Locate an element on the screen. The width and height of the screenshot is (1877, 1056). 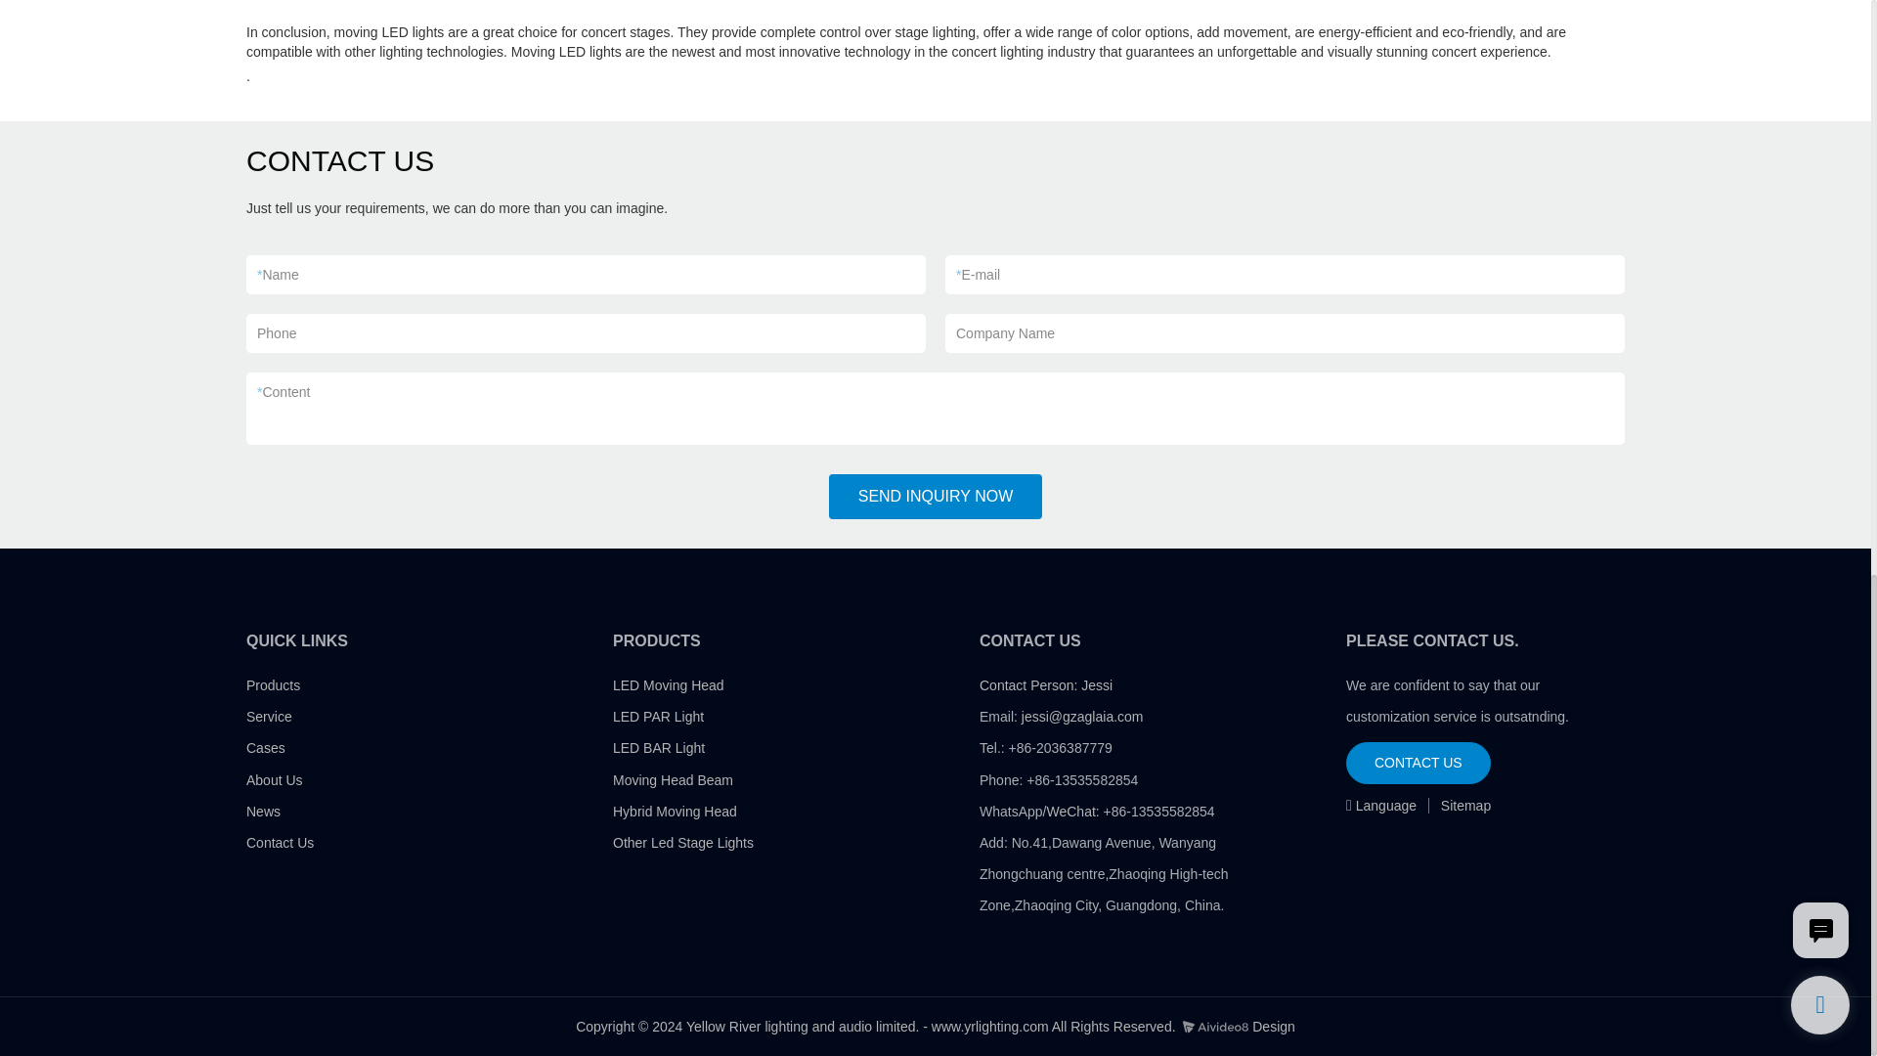
Service is located at coordinates (269, 716).